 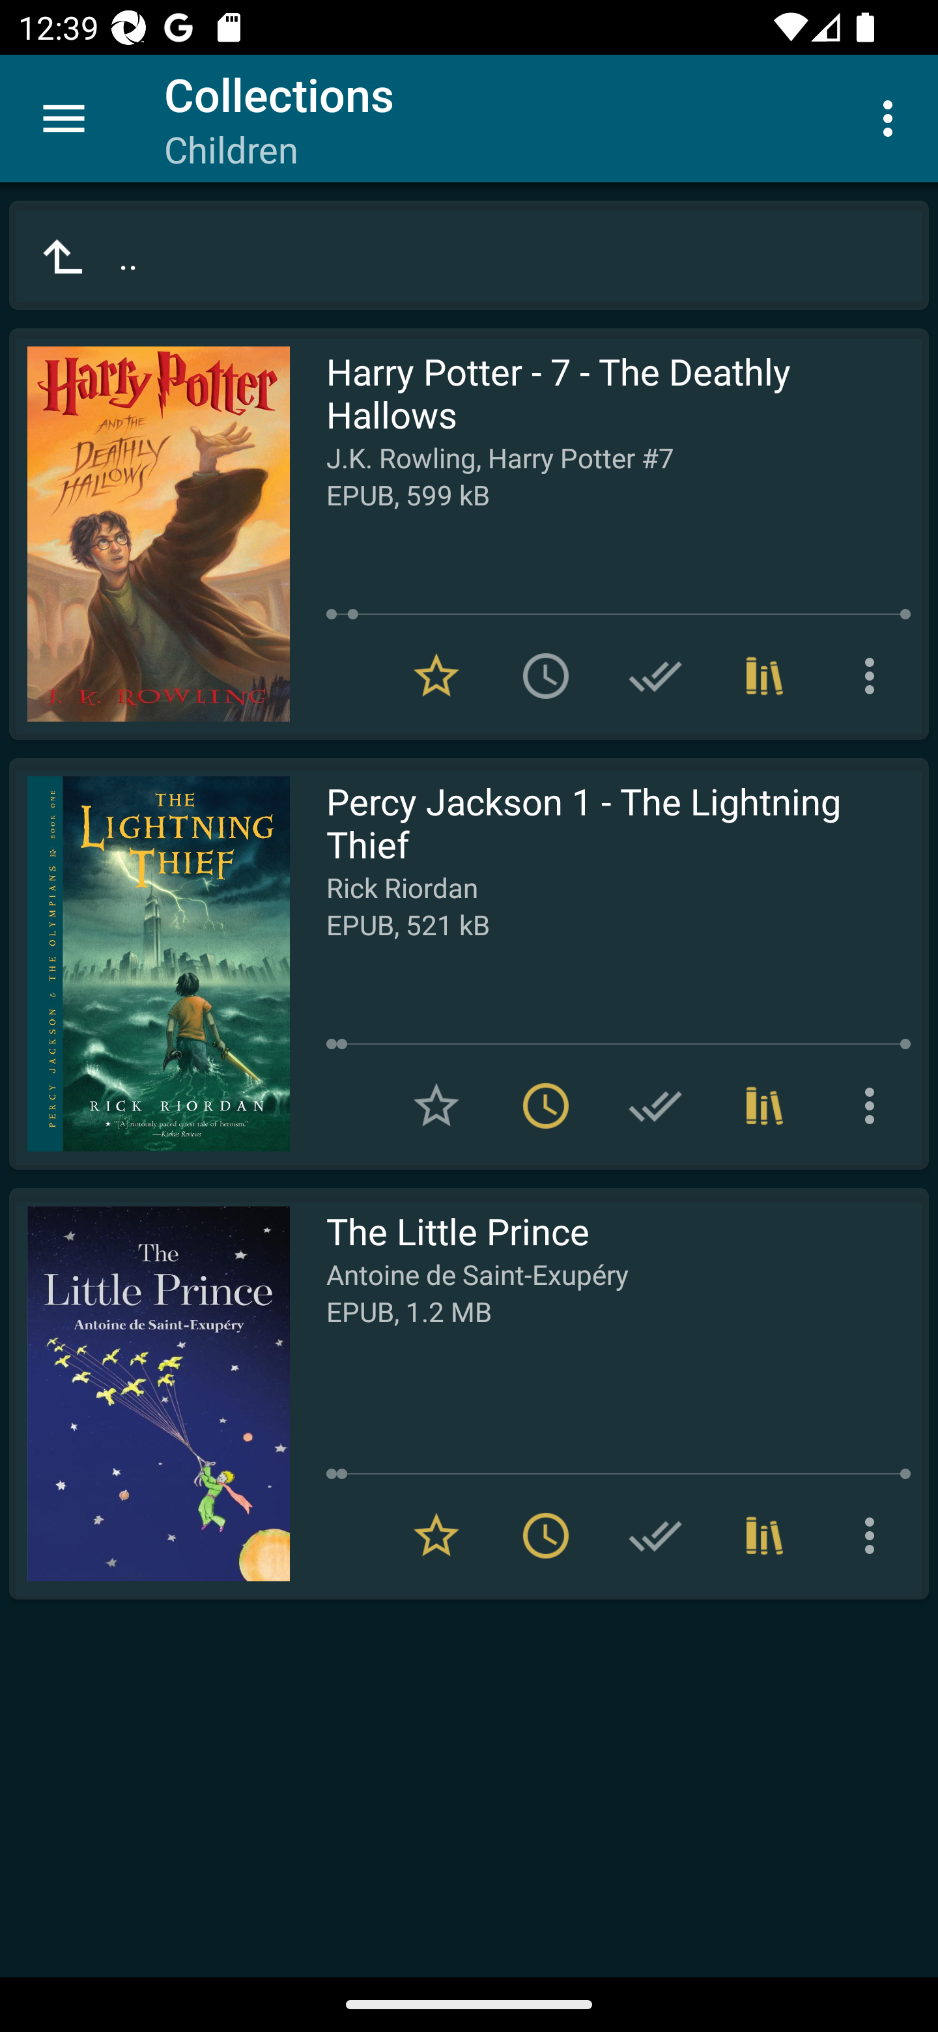 What do you see at coordinates (546, 676) in the screenshot?
I see `Add to To read` at bounding box center [546, 676].